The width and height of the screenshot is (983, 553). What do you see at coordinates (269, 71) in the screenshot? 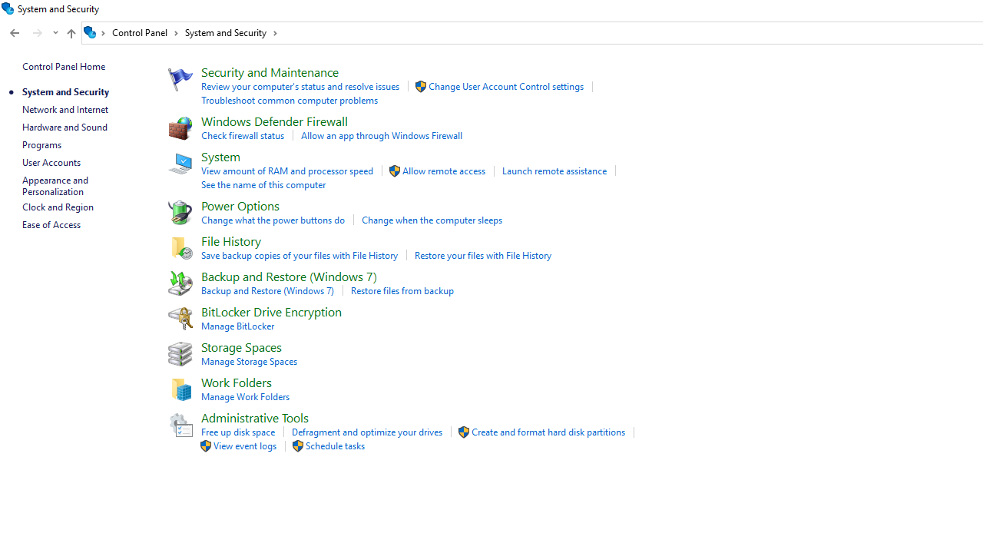
I see `Security and Maintenance` at bounding box center [269, 71].